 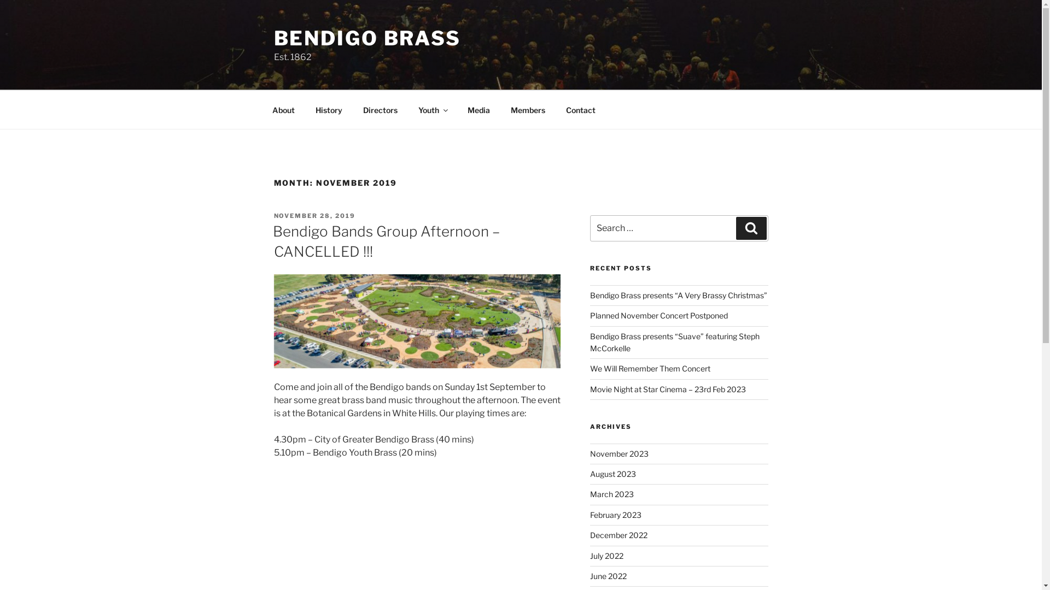 What do you see at coordinates (380, 109) in the screenshot?
I see `Directors` at bounding box center [380, 109].